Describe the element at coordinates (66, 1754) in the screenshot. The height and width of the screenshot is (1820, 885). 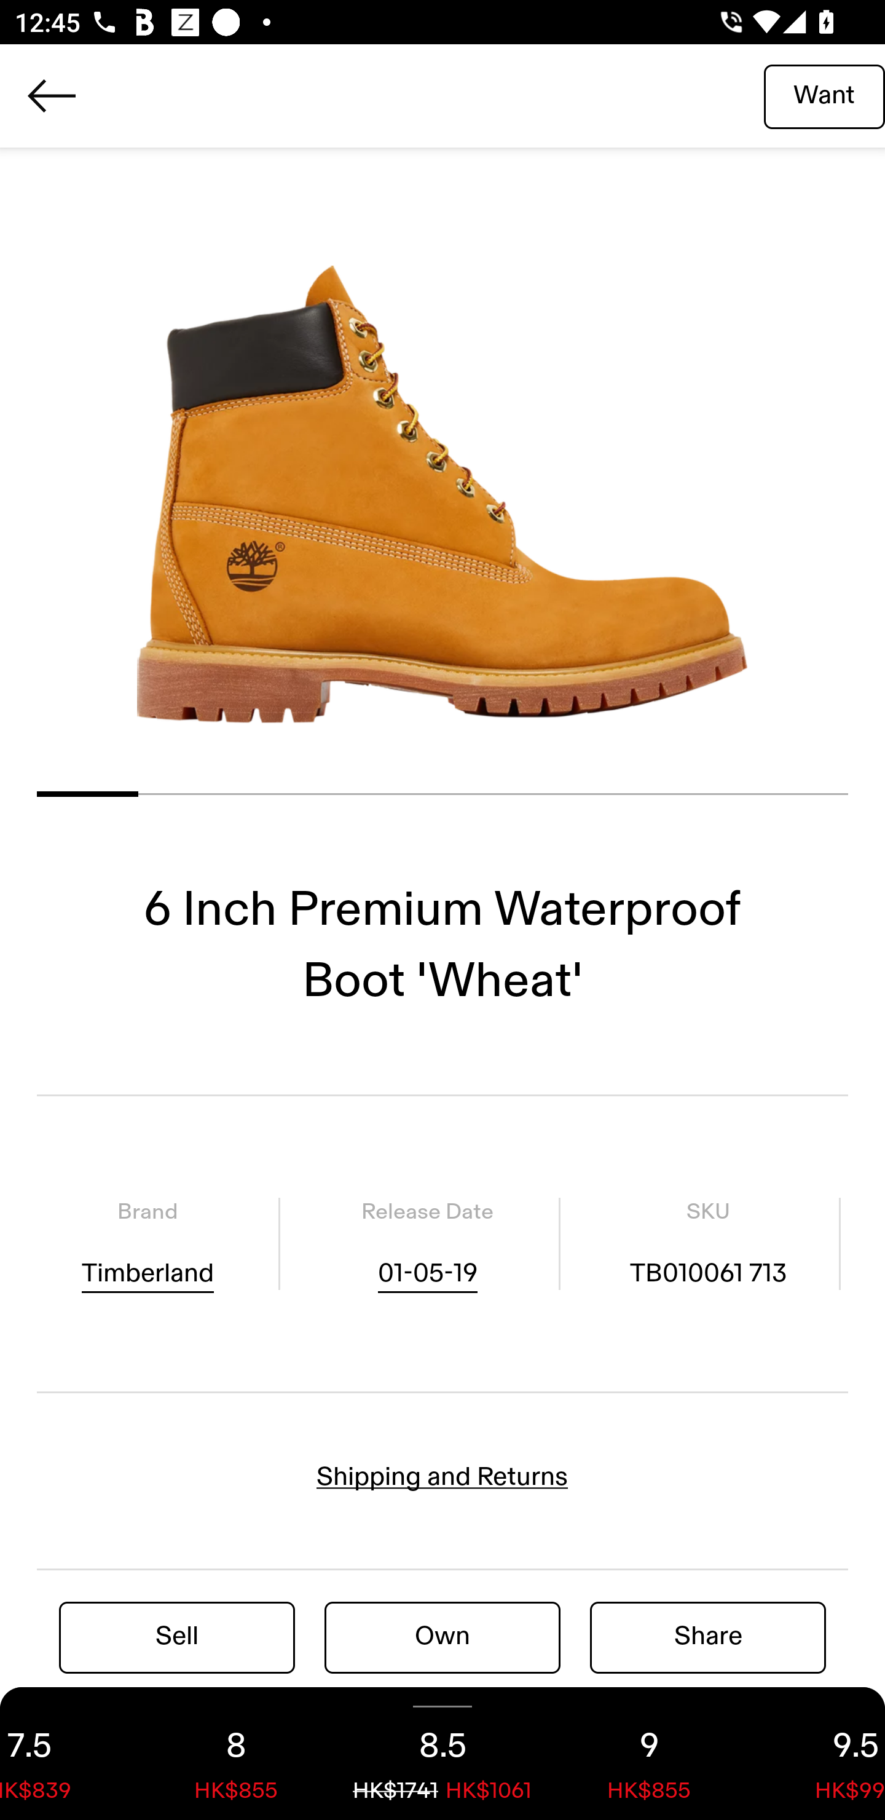
I see `7.5 HK$839` at that location.